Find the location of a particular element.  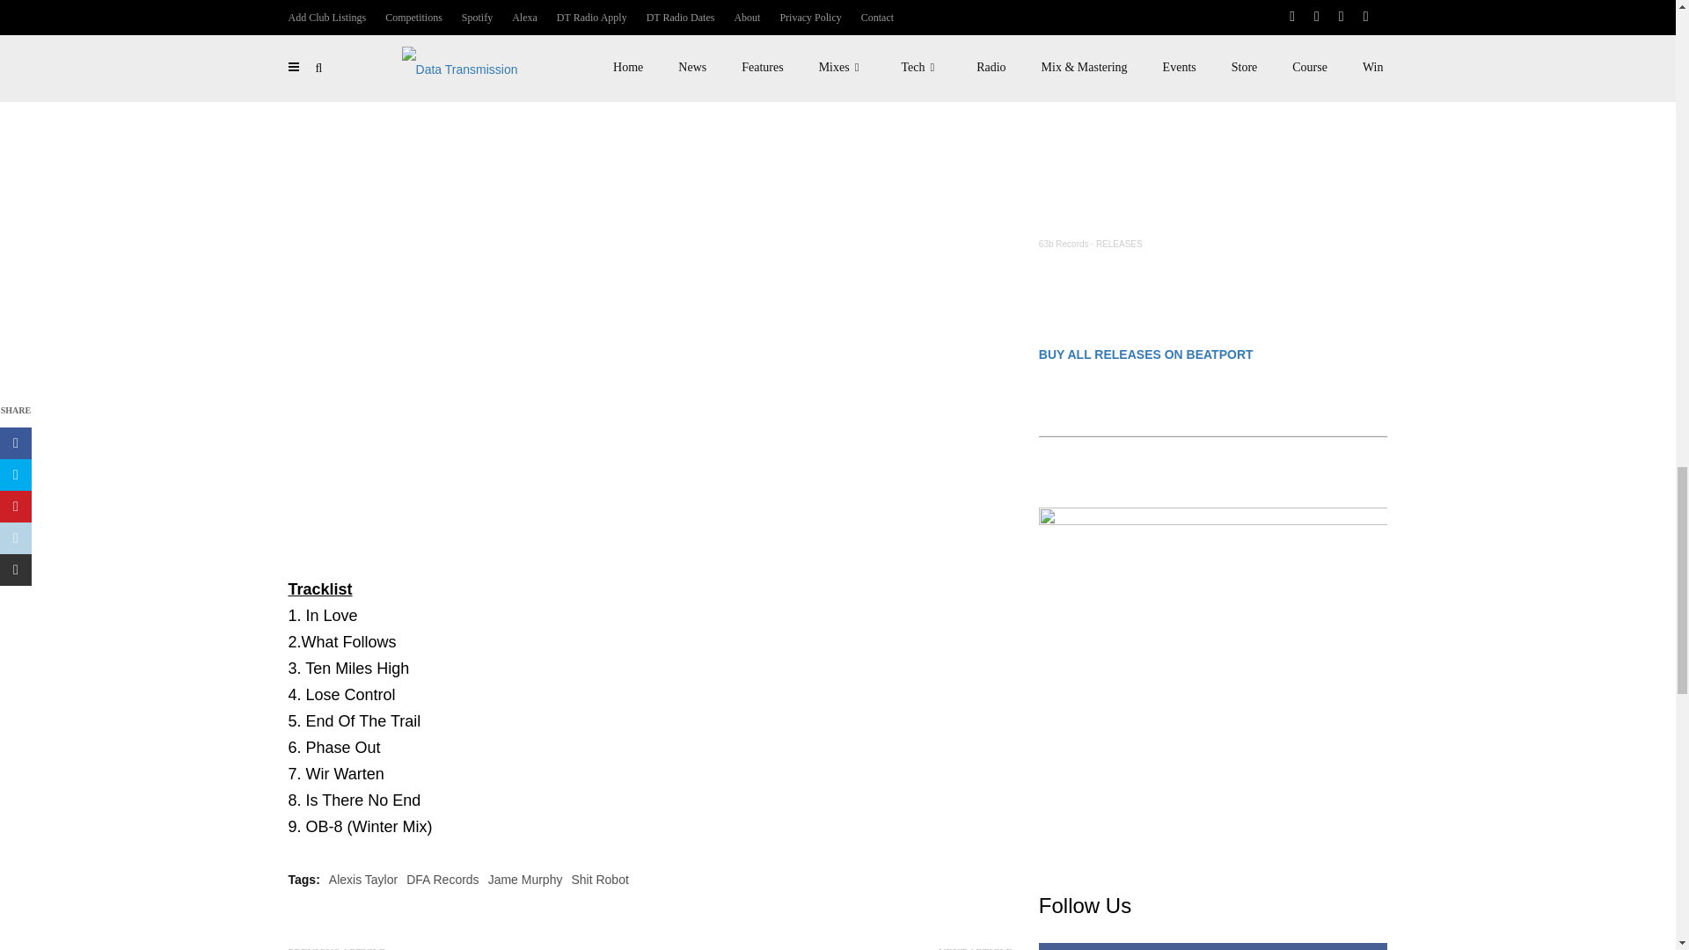

RELEASES is located at coordinates (1119, 244).